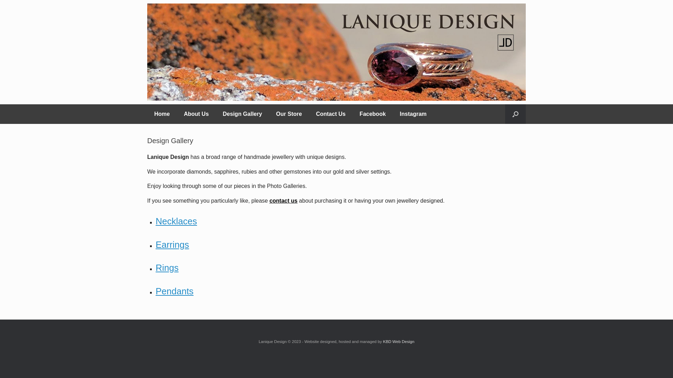 The width and height of the screenshot is (673, 378). What do you see at coordinates (167, 268) in the screenshot?
I see `Rings` at bounding box center [167, 268].